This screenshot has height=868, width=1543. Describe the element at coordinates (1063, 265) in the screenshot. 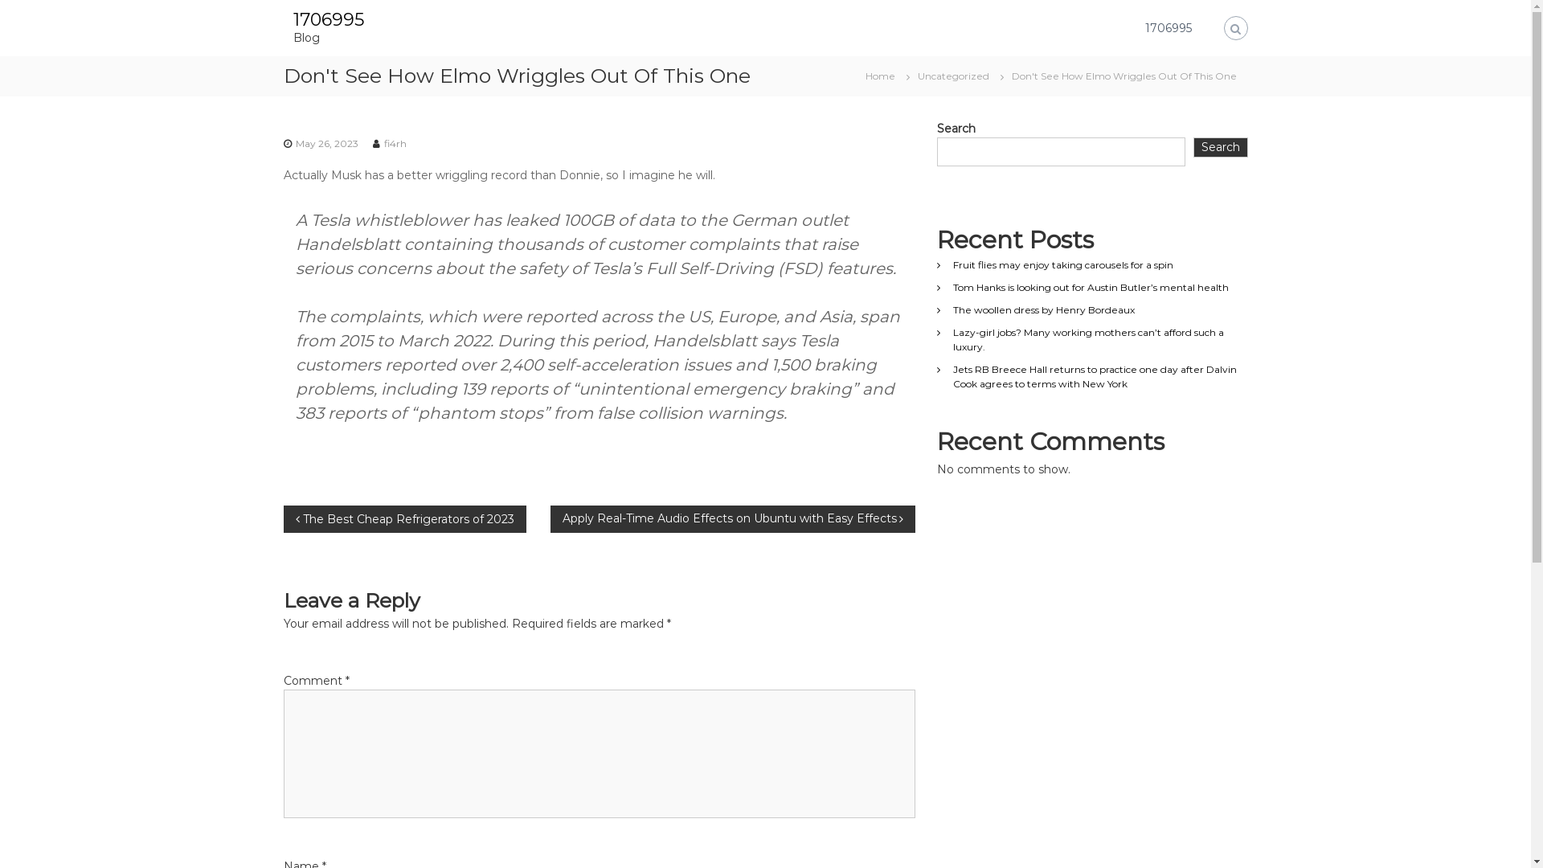

I see `Fruit flies may enjoy taking carousels for a spin` at that location.